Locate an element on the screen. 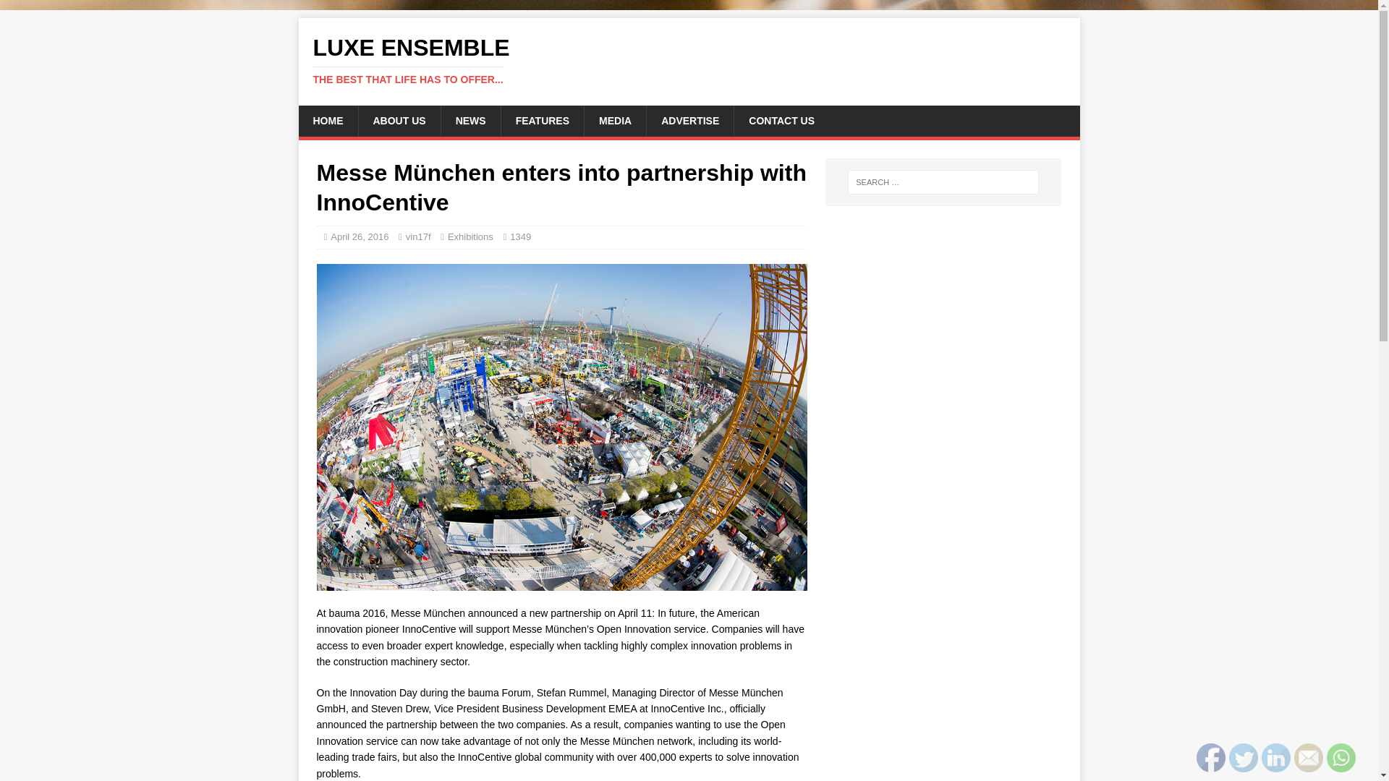 This screenshot has height=781, width=1389. vin17f is located at coordinates (418, 236).